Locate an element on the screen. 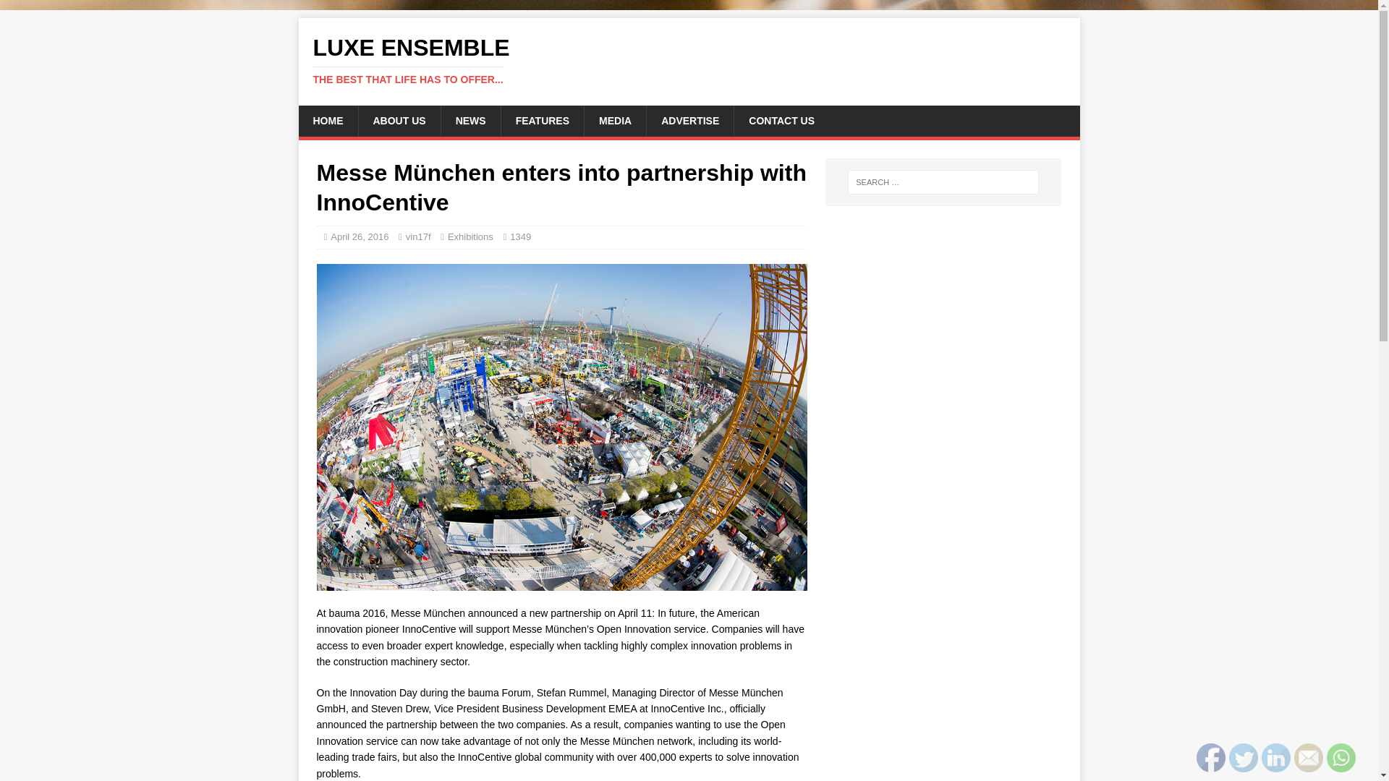 This screenshot has height=781, width=1389. vin17f is located at coordinates (418, 236).